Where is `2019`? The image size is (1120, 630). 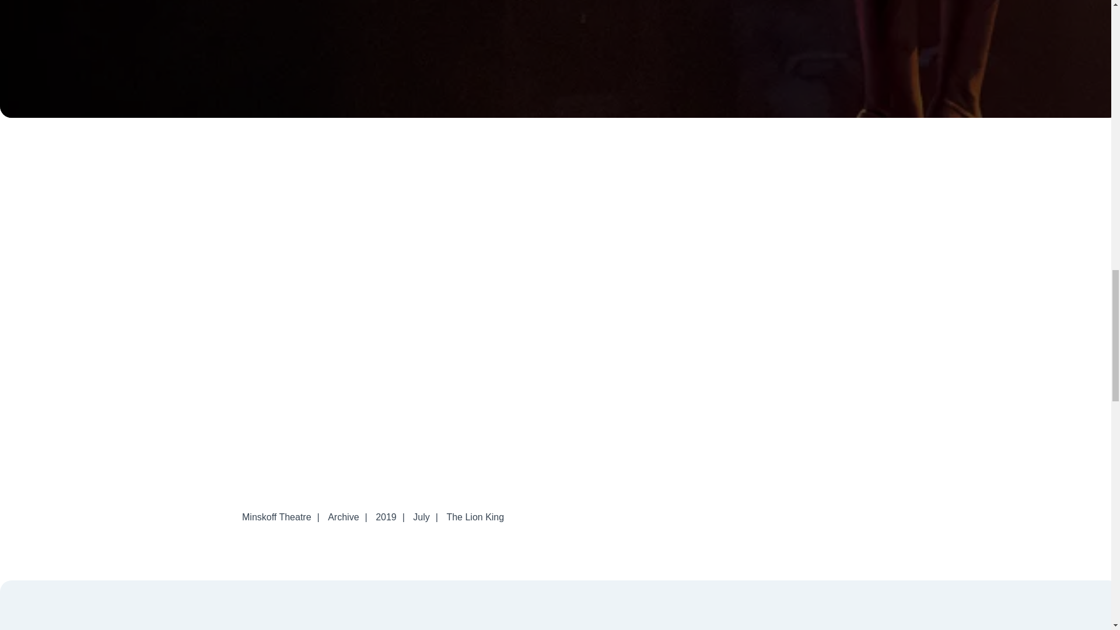
2019 is located at coordinates (386, 517).